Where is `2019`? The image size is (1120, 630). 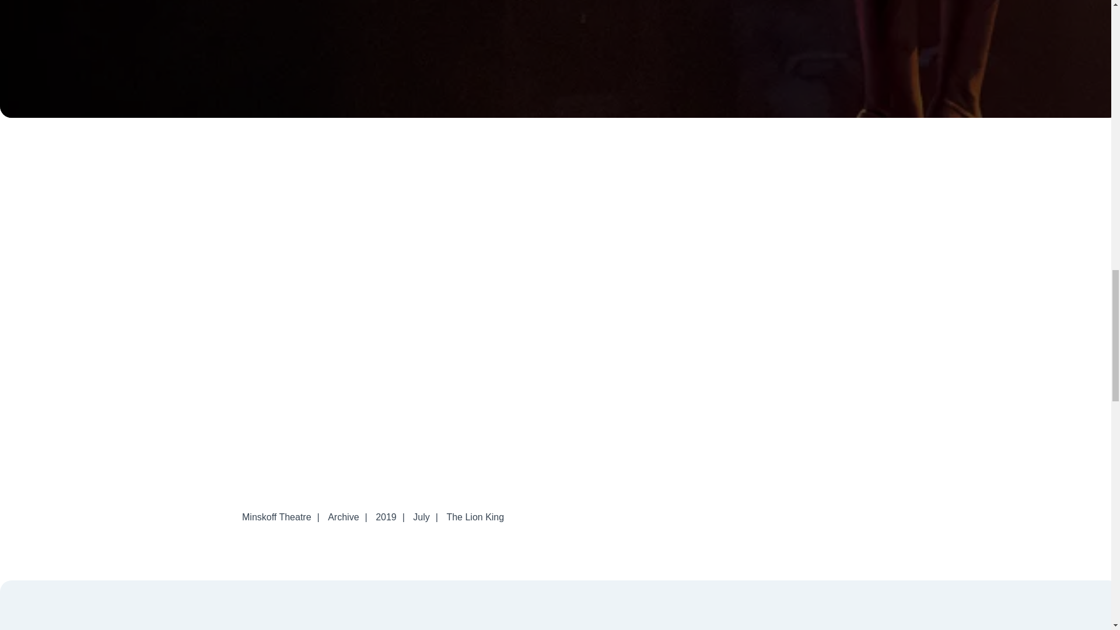
2019 is located at coordinates (386, 517).